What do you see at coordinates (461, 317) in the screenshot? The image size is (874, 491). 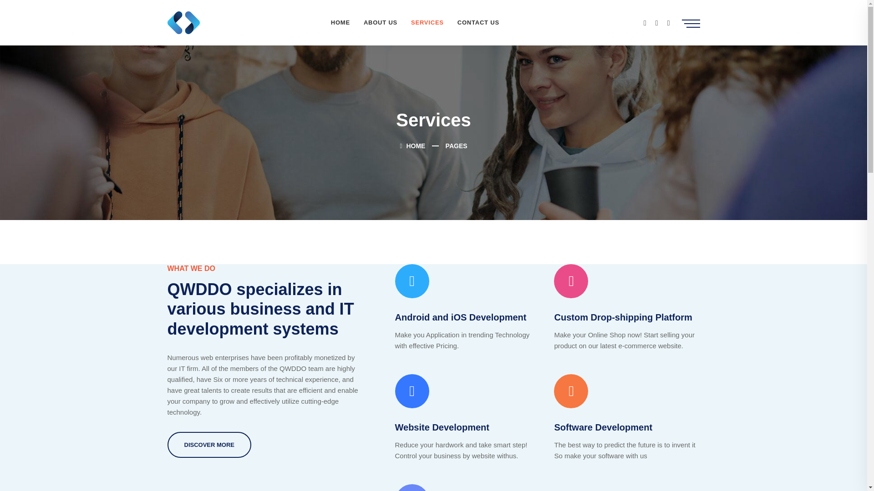 I see `Android and iOS Development` at bounding box center [461, 317].